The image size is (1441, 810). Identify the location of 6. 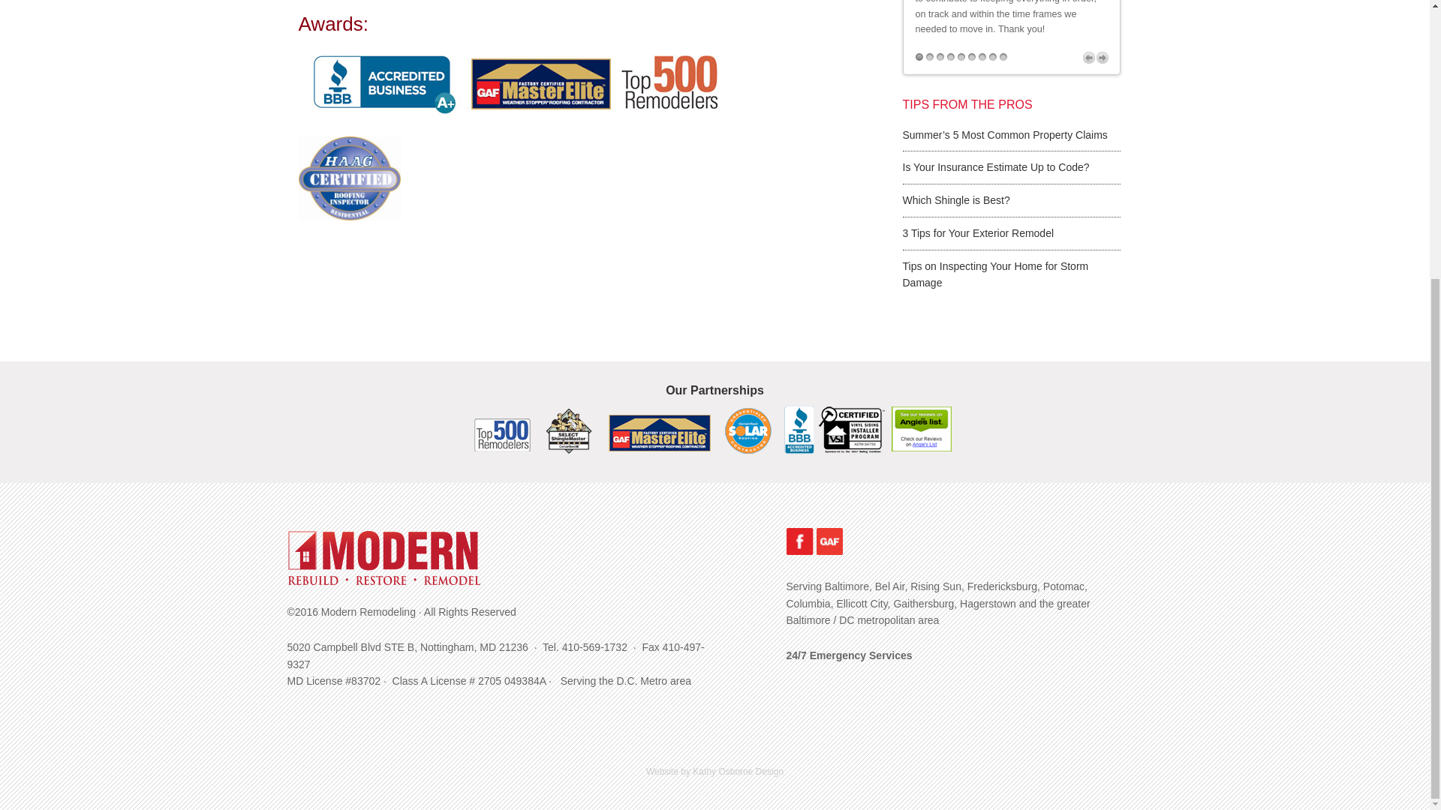
(971, 57).